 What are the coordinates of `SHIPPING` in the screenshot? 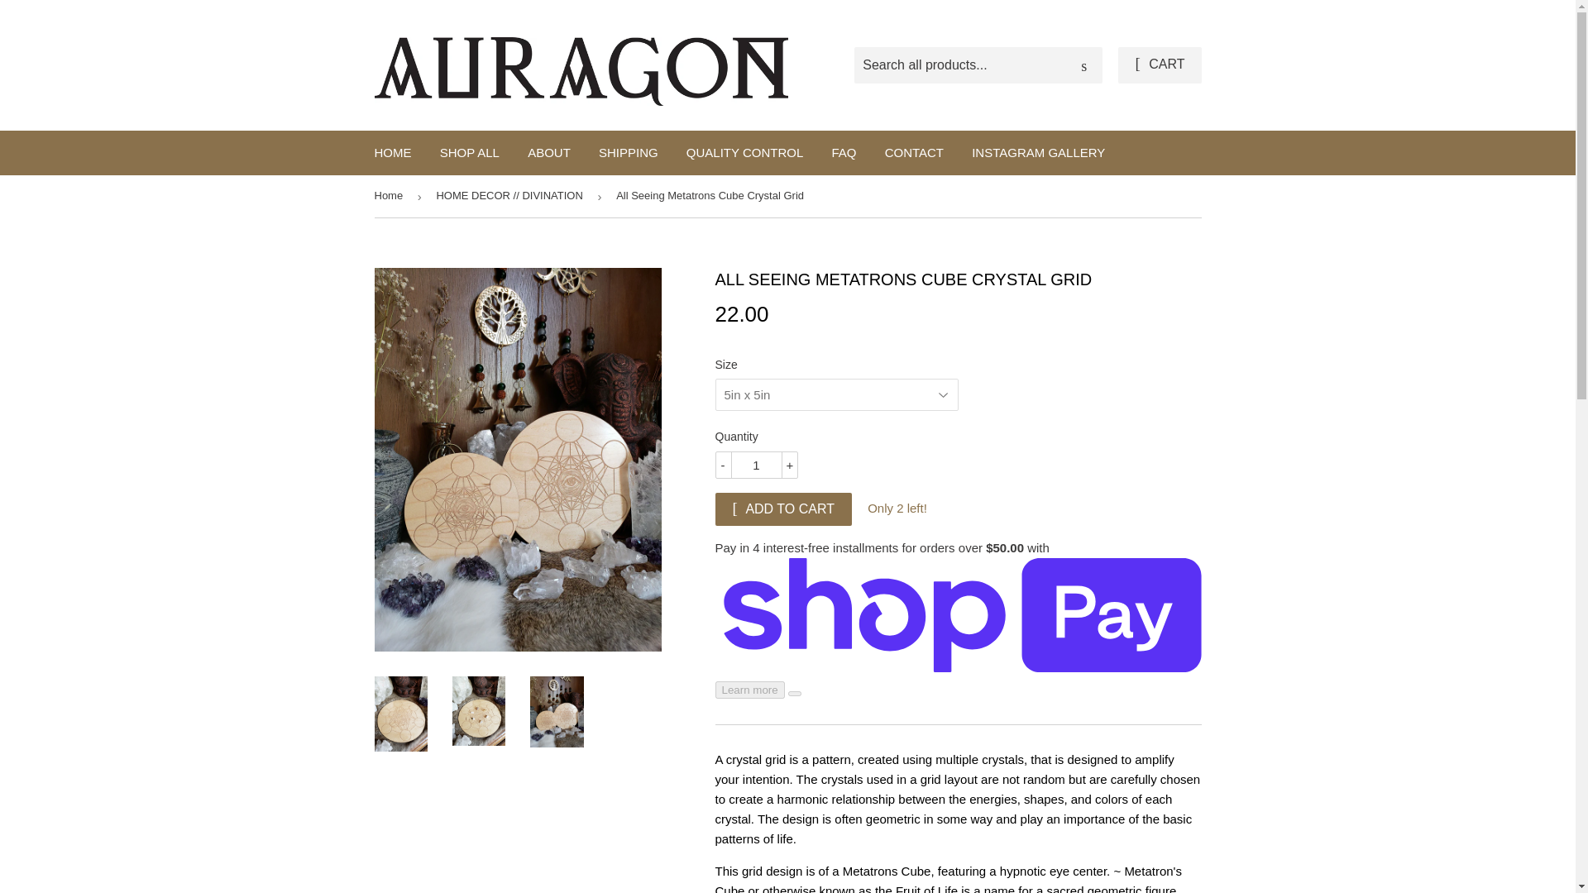 It's located at (628, 152).